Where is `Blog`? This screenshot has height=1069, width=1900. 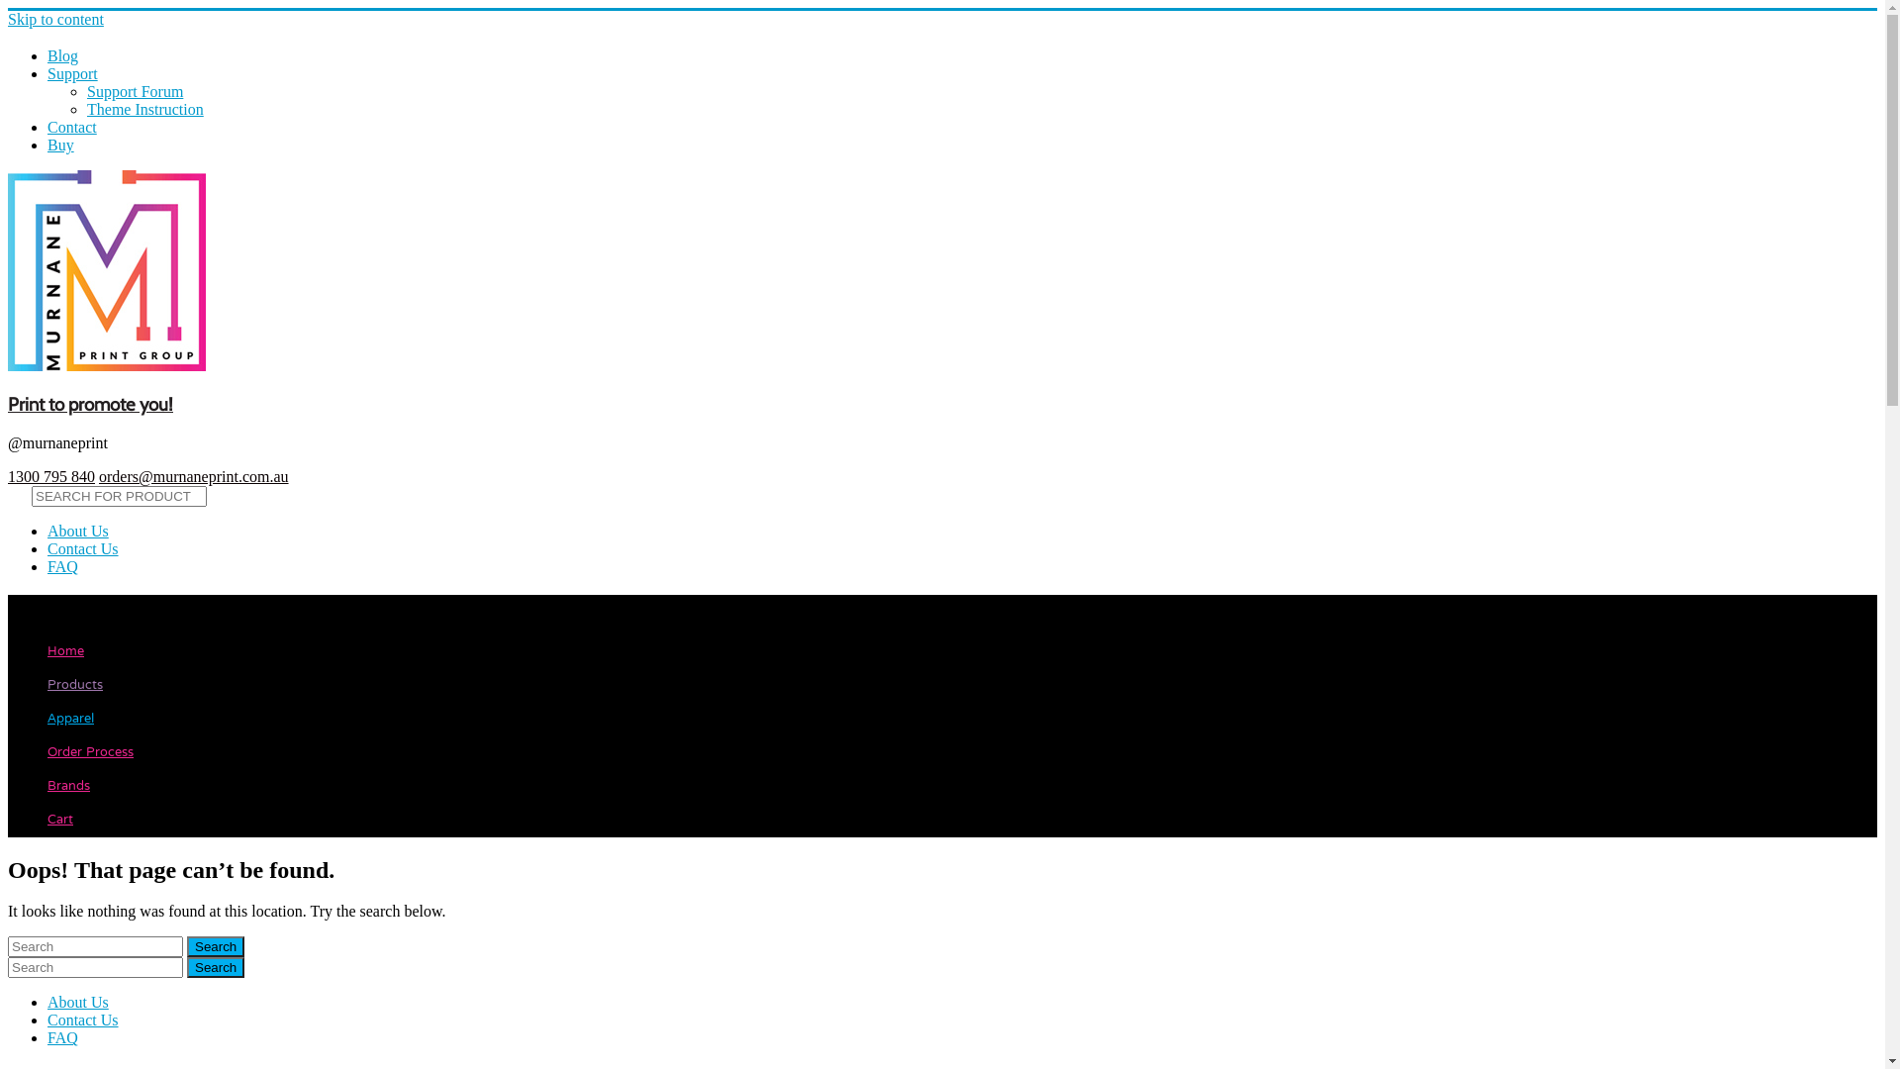 Blog is located at coordinates (63, 55).